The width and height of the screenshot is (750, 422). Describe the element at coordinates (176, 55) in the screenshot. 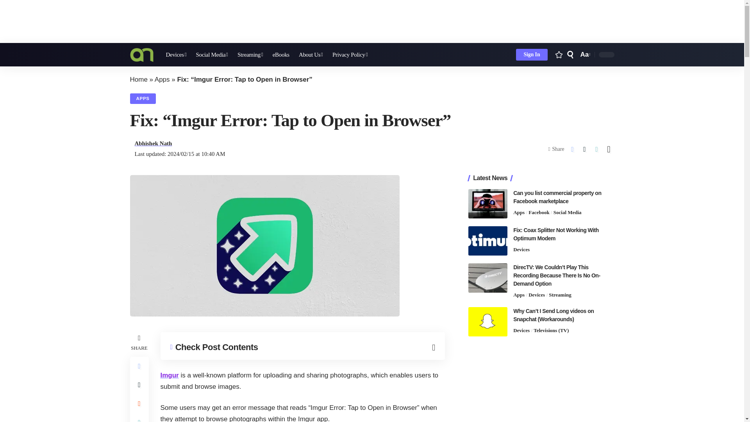

I see `Devices` at that location.